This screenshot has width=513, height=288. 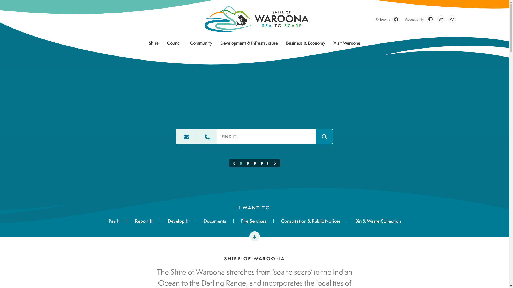 What do you see at coordinates (118, 222) in the screenshot?
I see `Pay It` at bounding box center [118, 222].